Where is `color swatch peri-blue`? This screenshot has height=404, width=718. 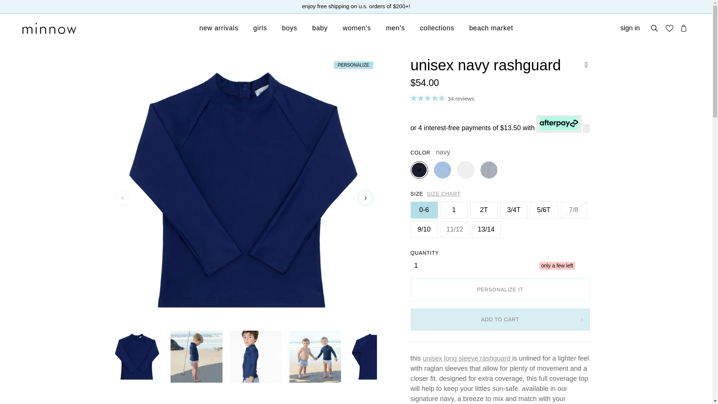 color swatch peri-blue is located at coordinates (442, 170).